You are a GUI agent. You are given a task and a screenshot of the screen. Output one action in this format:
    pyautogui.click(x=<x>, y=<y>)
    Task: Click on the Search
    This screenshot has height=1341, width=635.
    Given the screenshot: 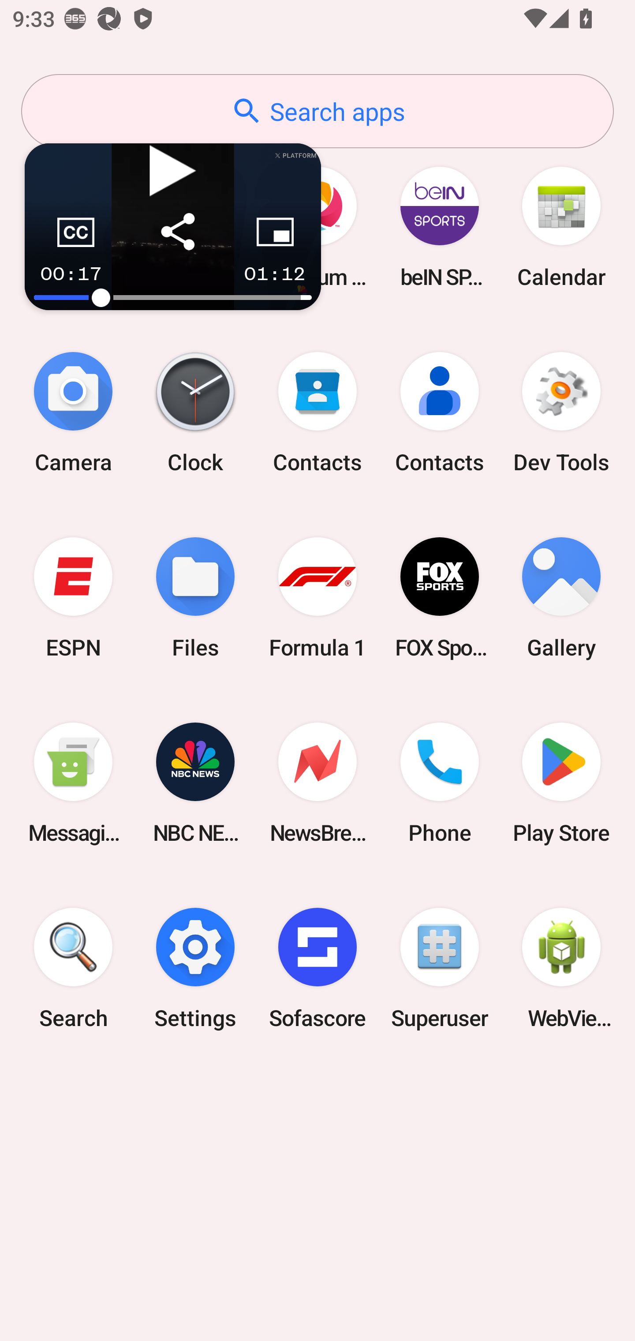 What is the action you would take?
    pyautogui.click(x=73, y=968)
    